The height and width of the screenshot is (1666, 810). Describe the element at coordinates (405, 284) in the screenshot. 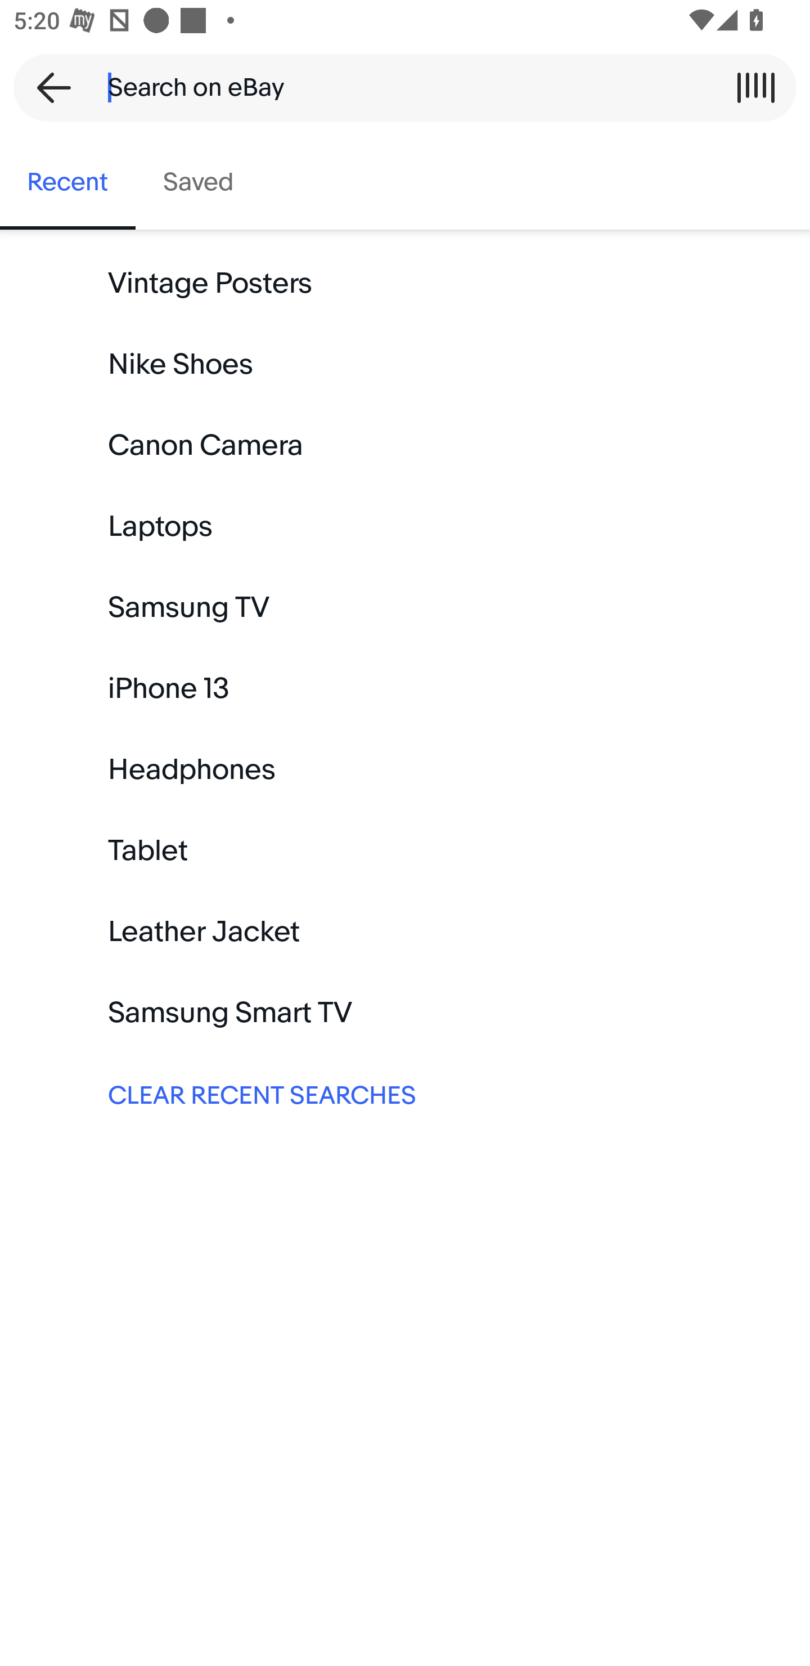

I see `Vintage Posters Keyword search Vintage Posters:` at that location.